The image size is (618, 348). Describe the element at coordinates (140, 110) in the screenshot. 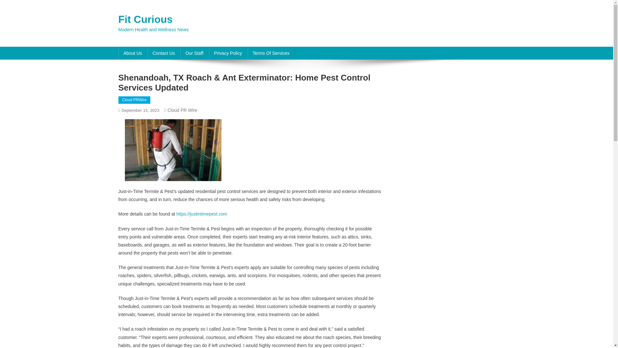

I see `September 15, 2023` at that location.